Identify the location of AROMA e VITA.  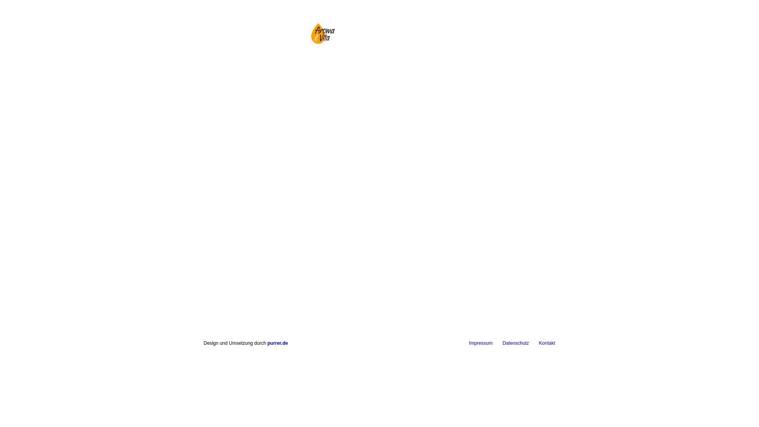
(322, 33).